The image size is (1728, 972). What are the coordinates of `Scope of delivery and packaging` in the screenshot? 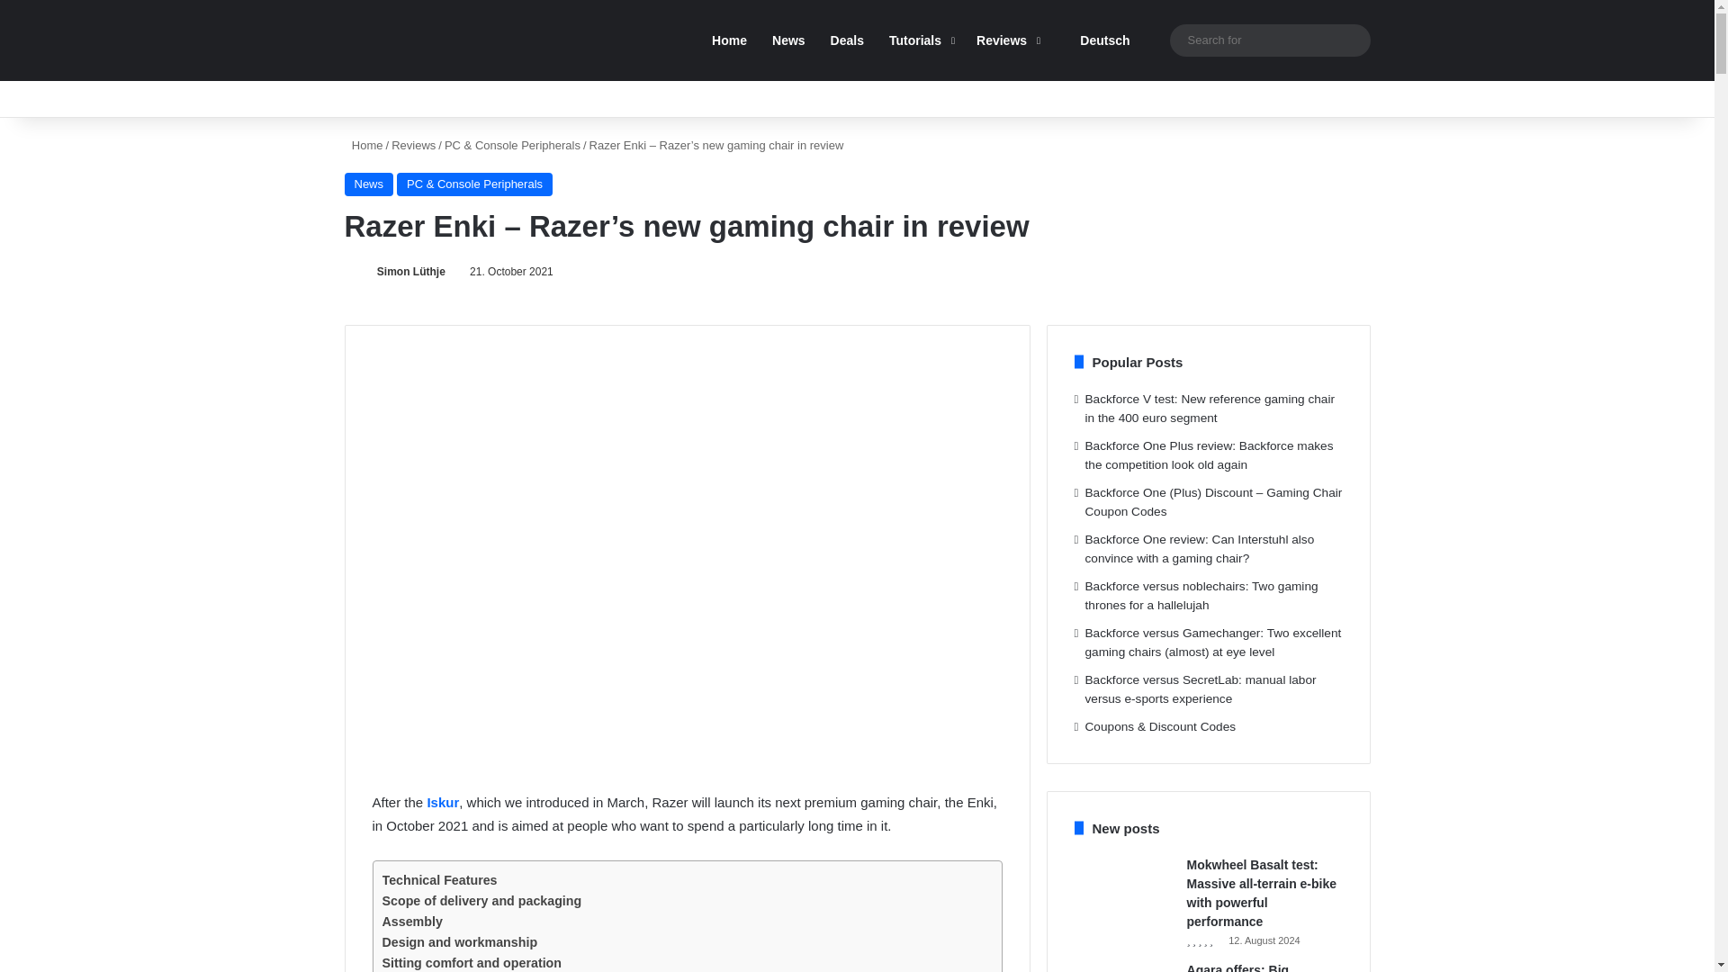 It's located at (481, 902).